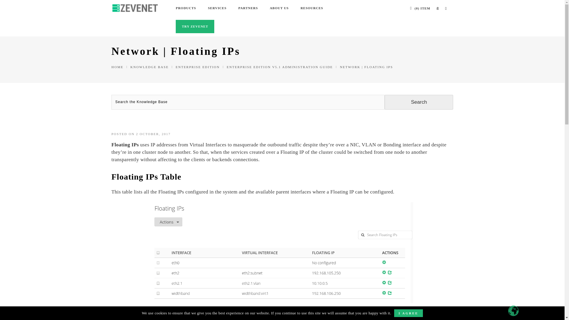 The height and width of the screenshot is (320, 569). What do you see at coordinates (149, 67) in the screenshot?
I see `Browse to: Knowledge Base` at bounding box center [149, 67].